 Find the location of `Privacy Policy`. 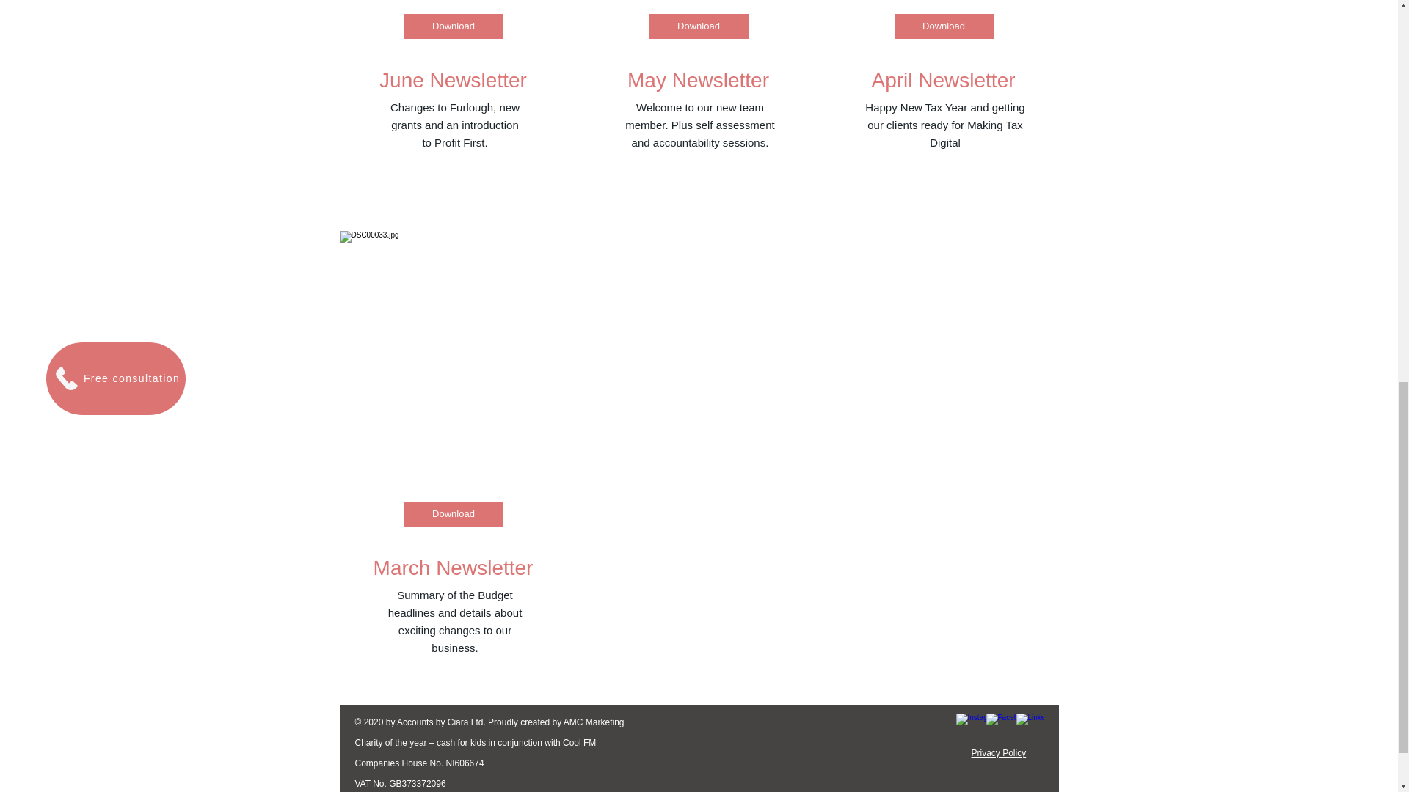

Privacy Policy is located at coordinates (1000, 752).